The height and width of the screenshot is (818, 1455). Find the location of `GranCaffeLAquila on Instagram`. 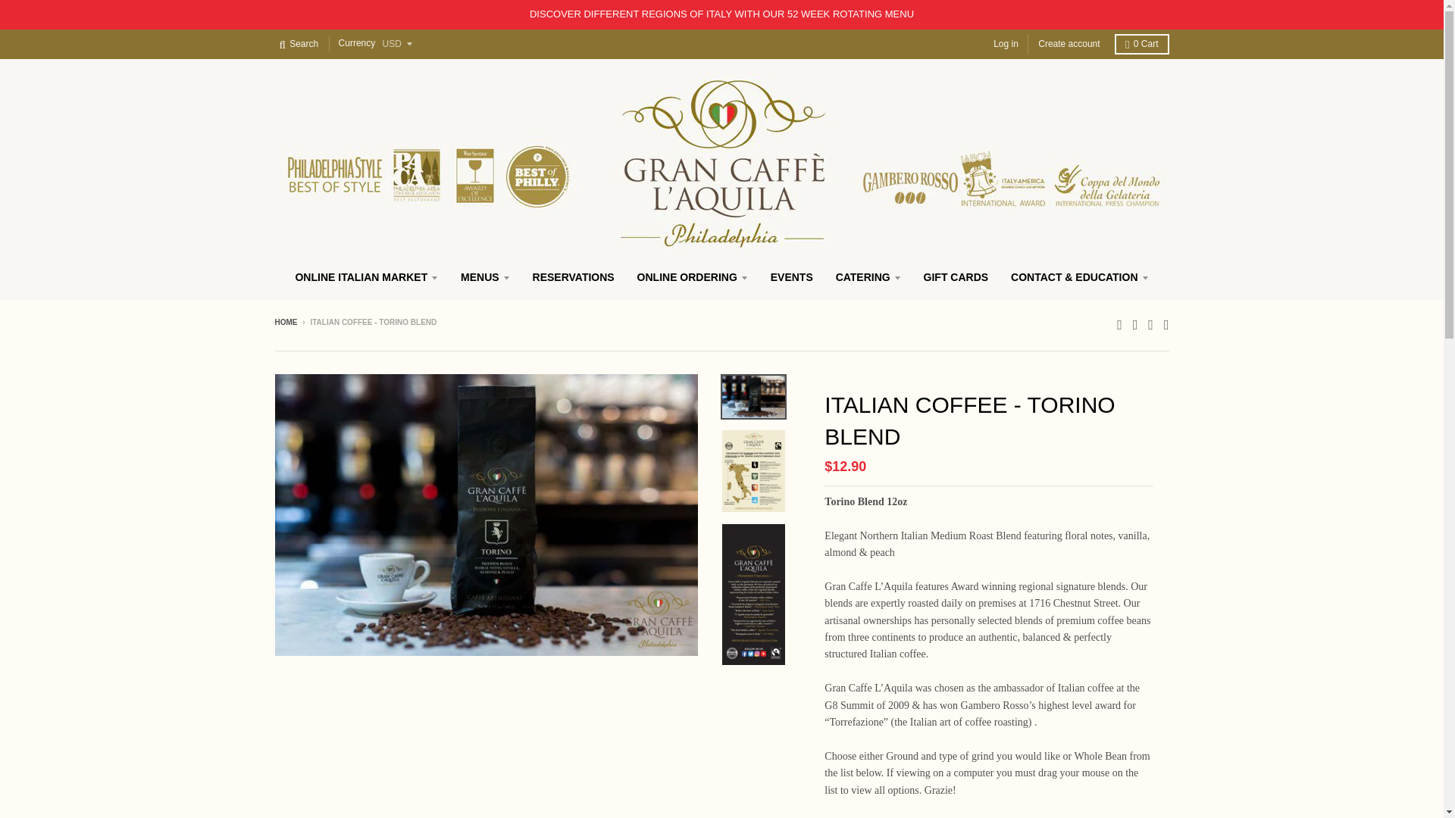

GranCaffeLAquila on Instagram is located at coordinates (1150, 323).